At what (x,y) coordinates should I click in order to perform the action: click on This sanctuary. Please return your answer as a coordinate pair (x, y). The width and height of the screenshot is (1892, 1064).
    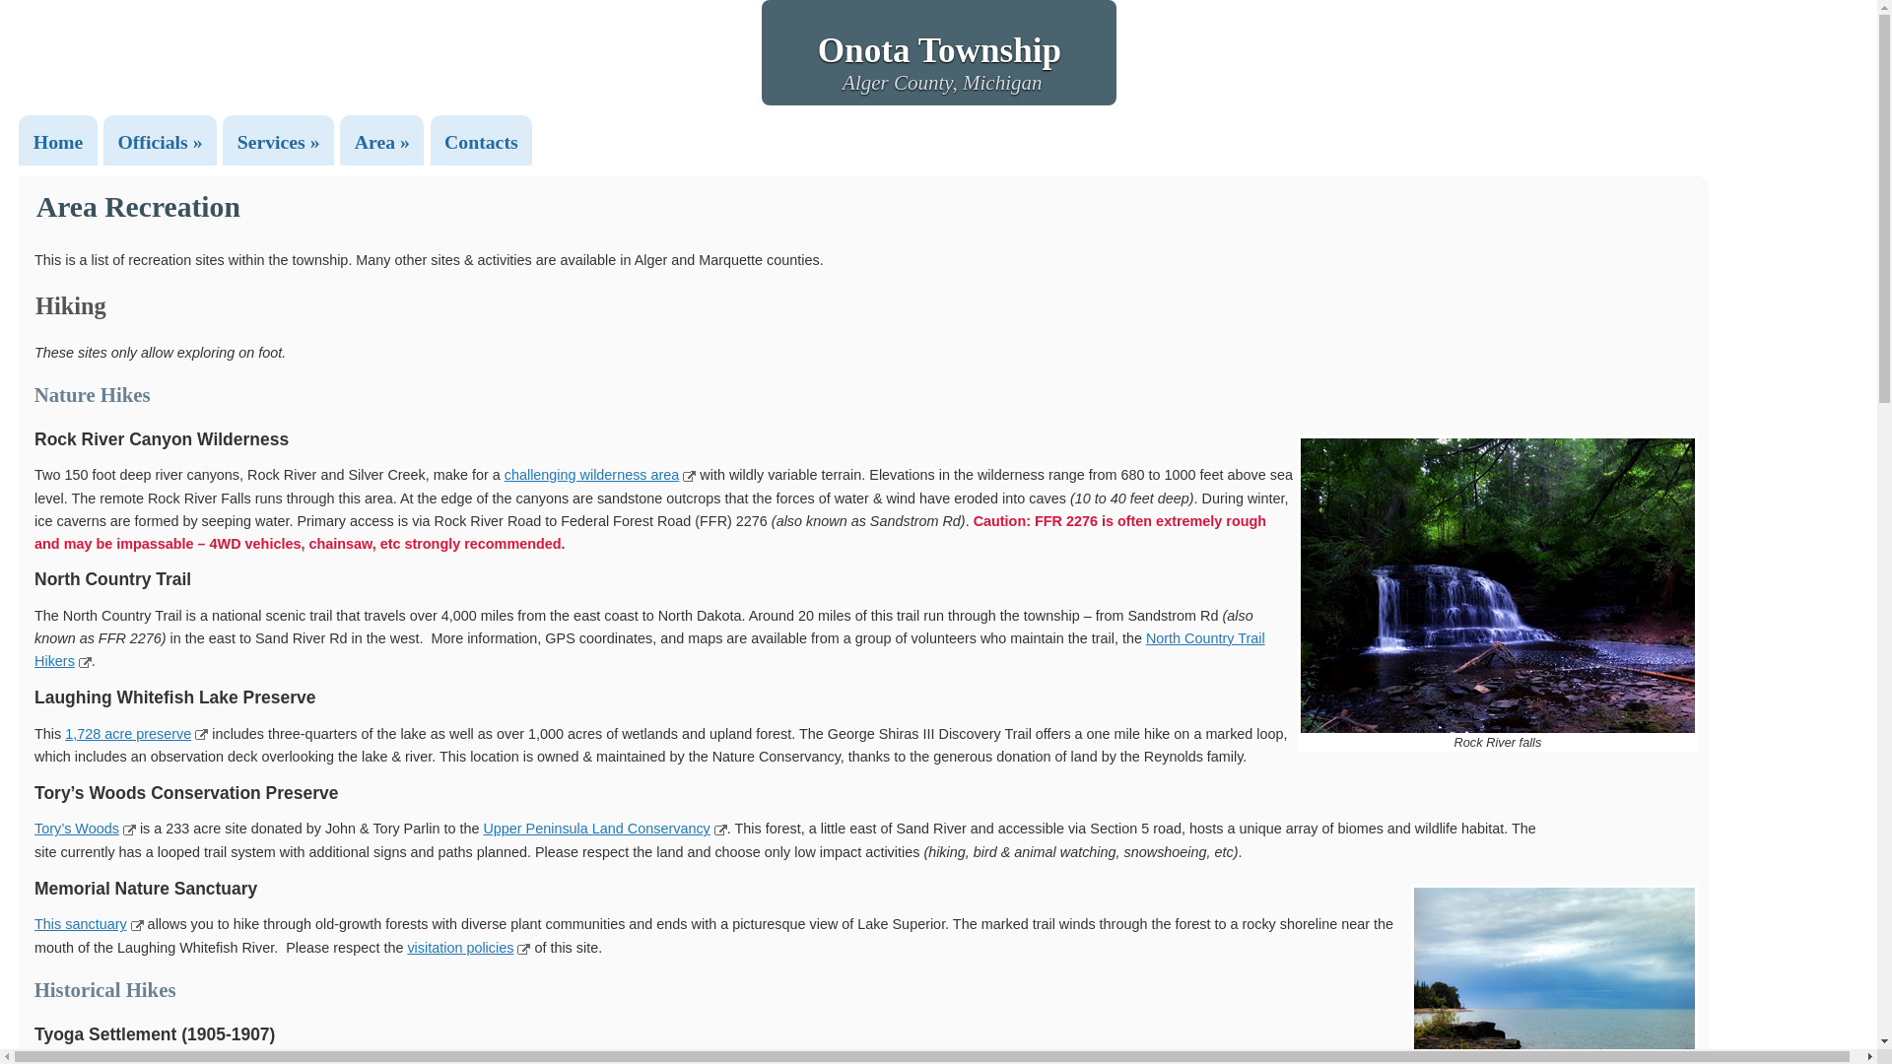
    Looking at the image, I should click on (80, 924).